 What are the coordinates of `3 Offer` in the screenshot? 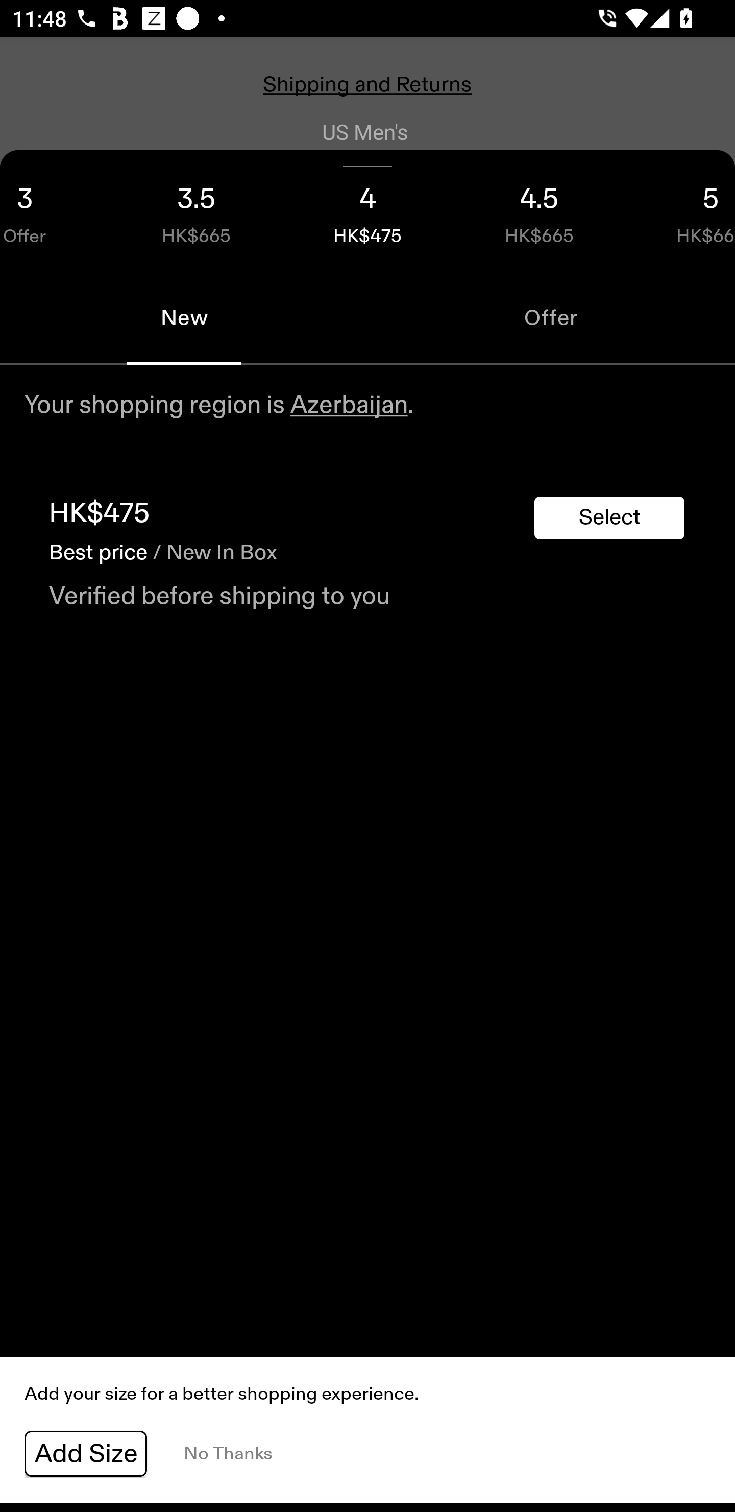 It's located at (55, 210).